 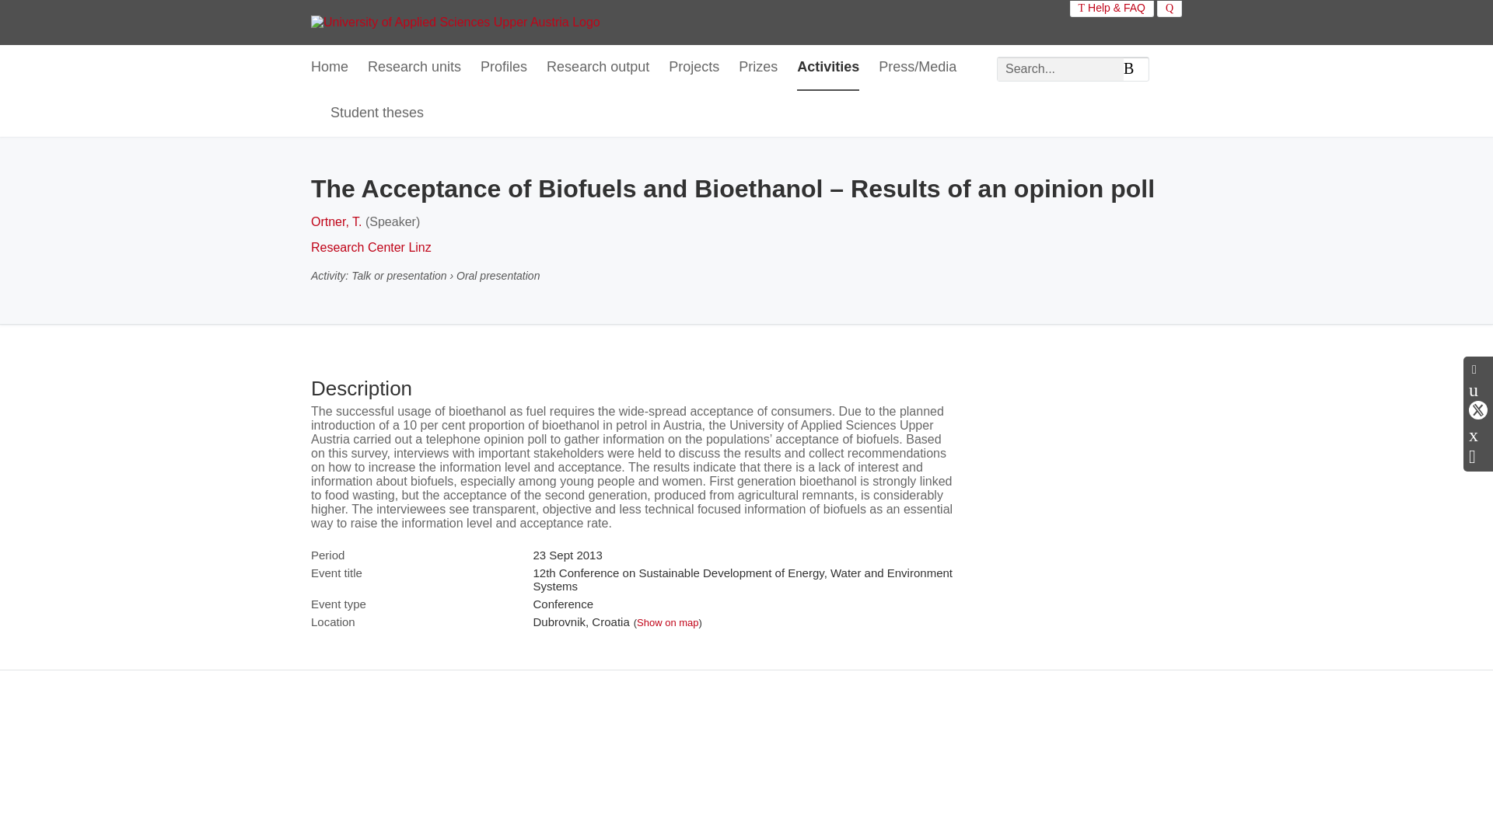 I want to click on Research units, so click(x=414, y=68).